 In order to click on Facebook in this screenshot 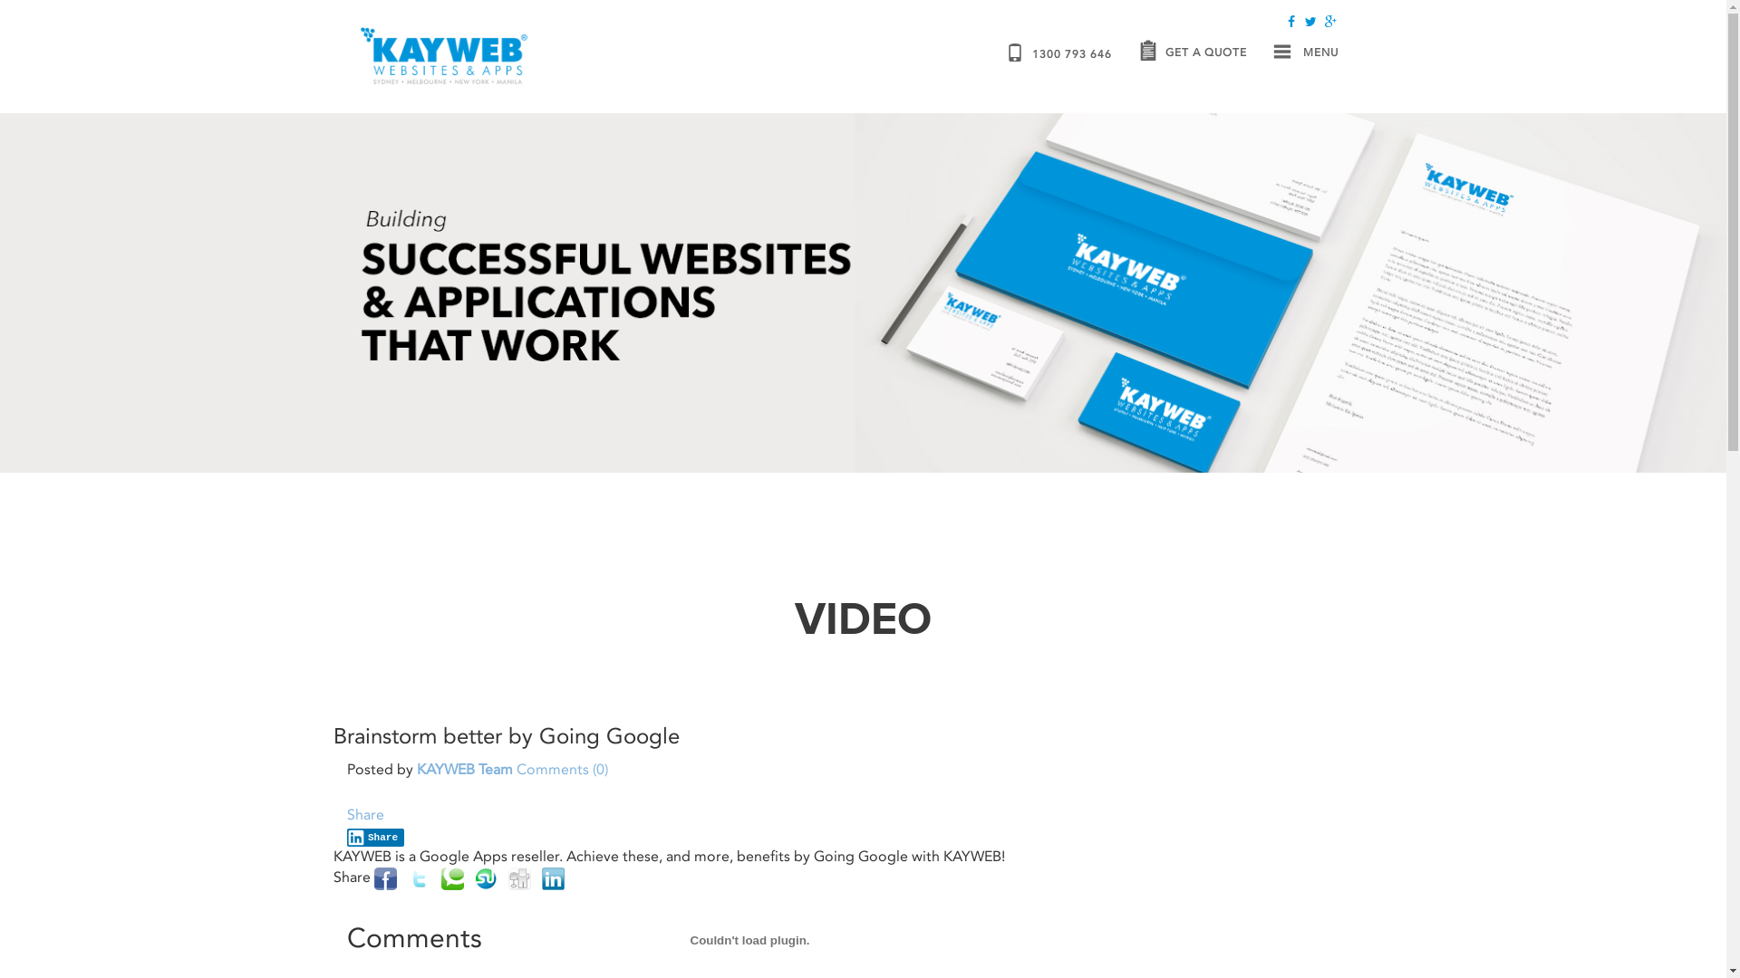, I will do `click(384, 877)`.